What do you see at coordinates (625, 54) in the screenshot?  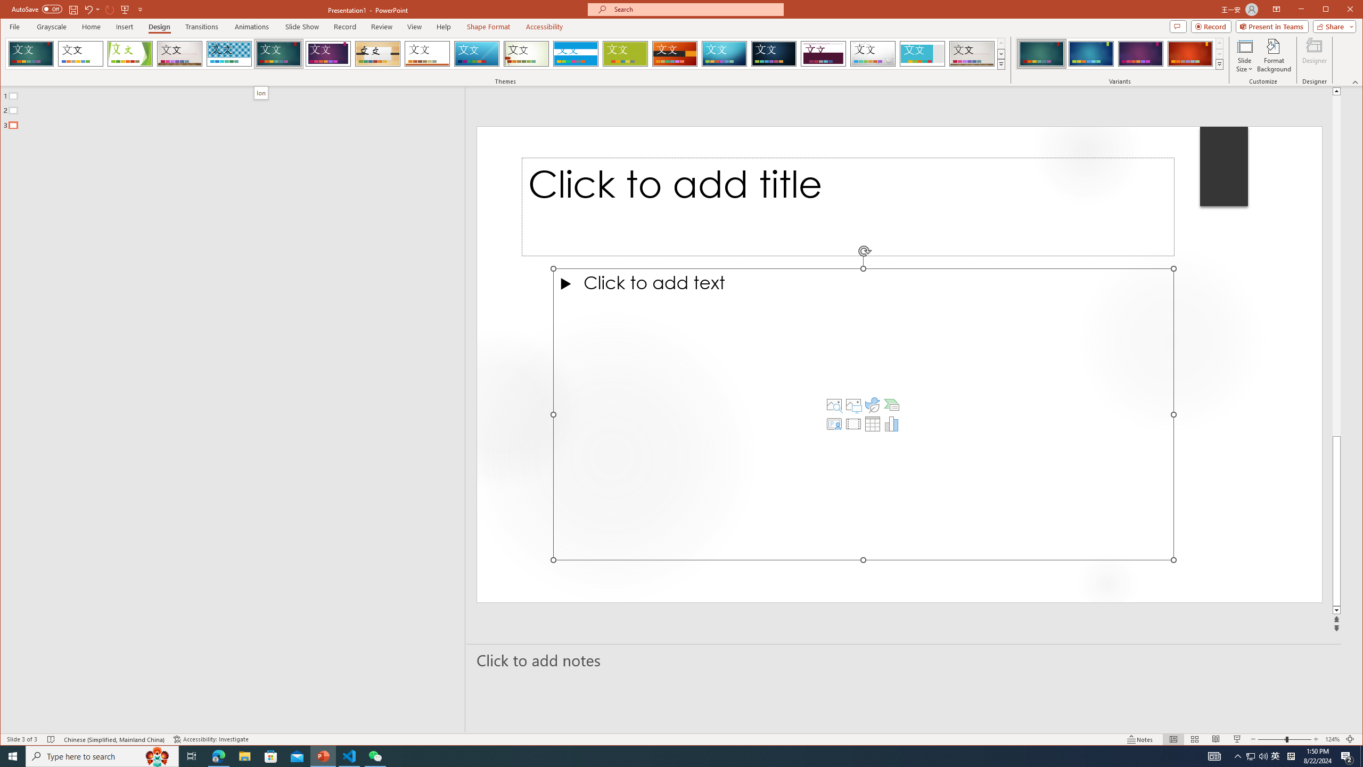 I see `Basis` at bounding box center [625, 54].